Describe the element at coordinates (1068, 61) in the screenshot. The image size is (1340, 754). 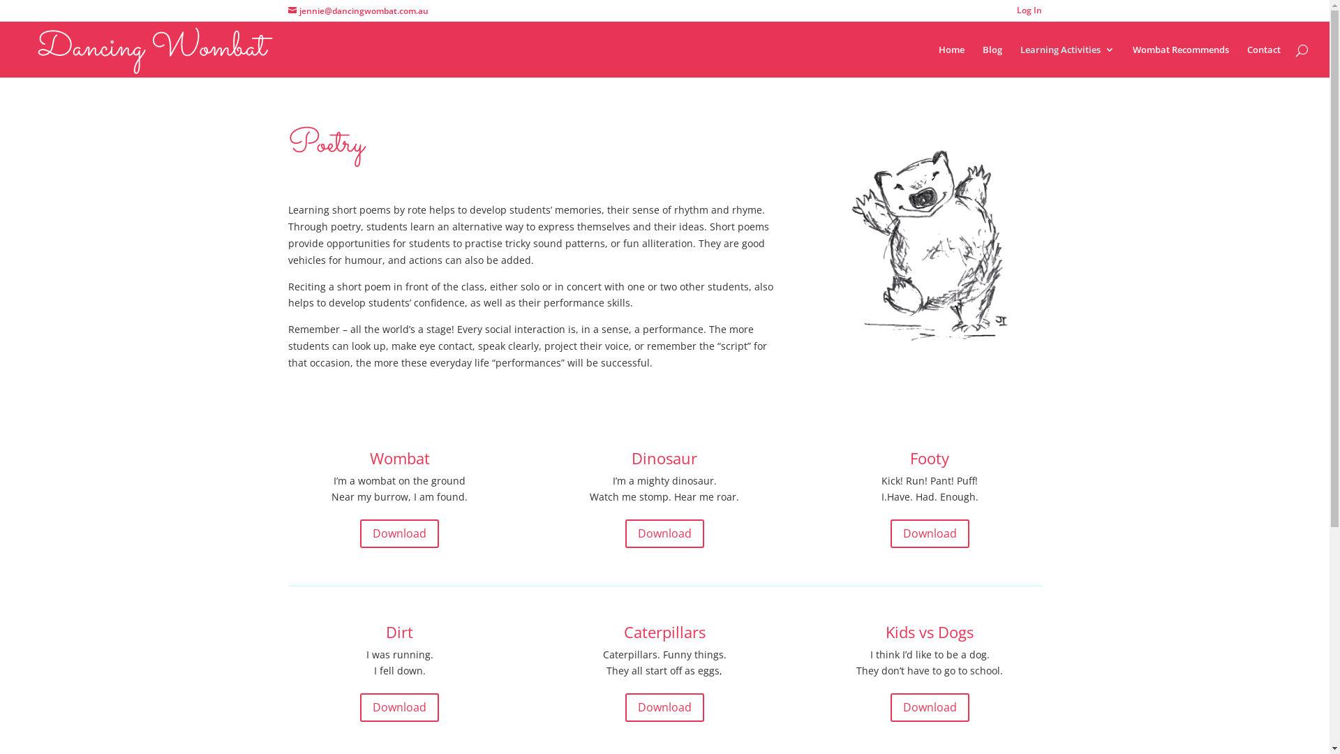
I see `Learning Activities` at that location.